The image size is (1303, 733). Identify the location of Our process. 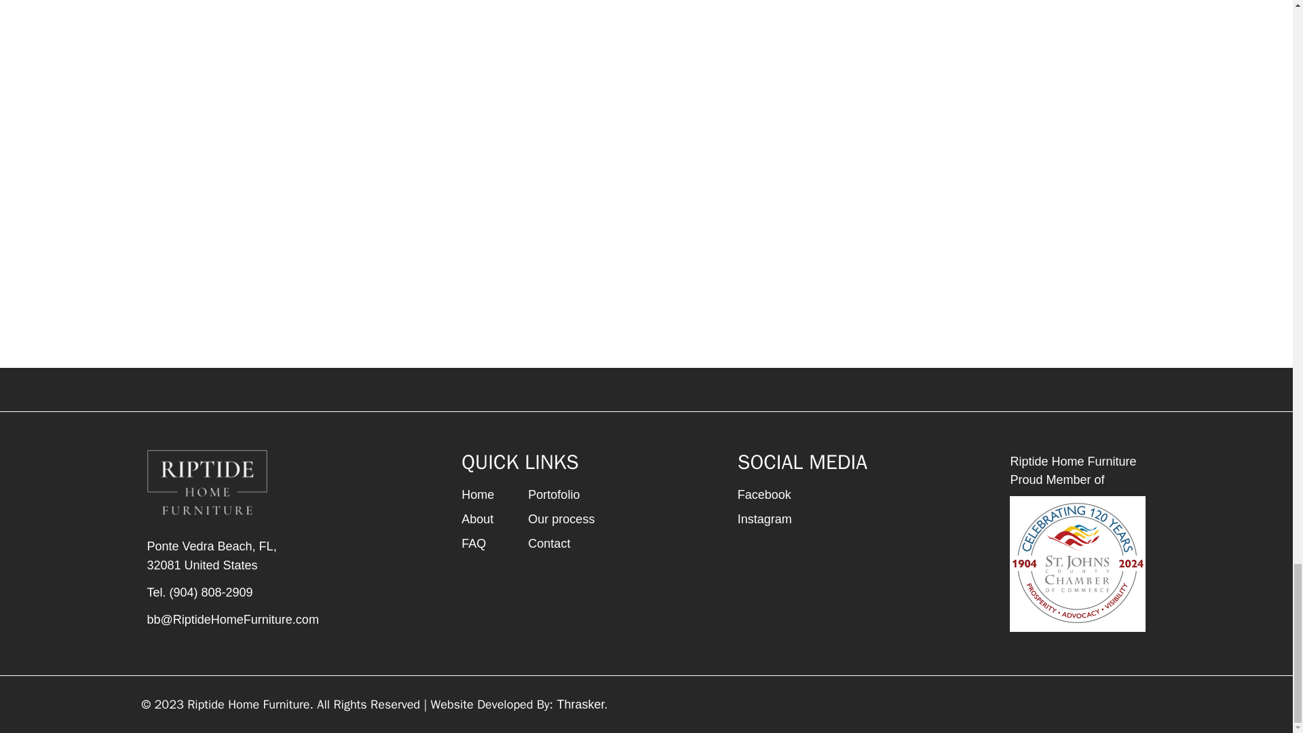
(561, 519).